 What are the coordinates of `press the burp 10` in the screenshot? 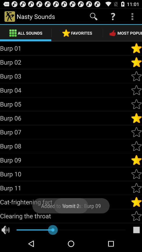 It's located at (65, 174).